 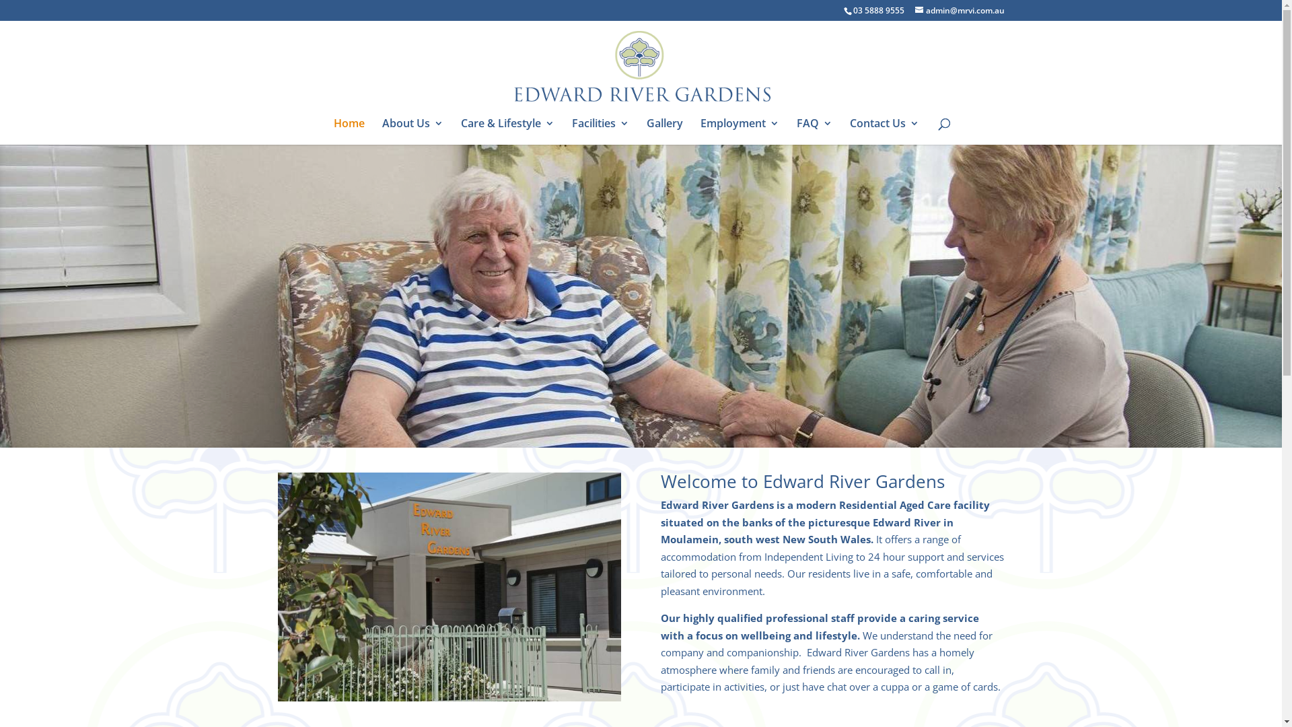 What do you see at coordinates (663, 132) in the screenshot?
I see `Gallery` at bounding box center [663, 132].